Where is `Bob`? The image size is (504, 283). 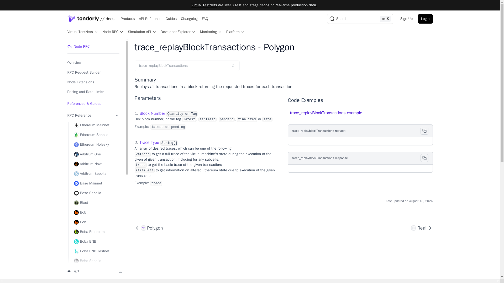 Bob is located at coordinates (96, 222).